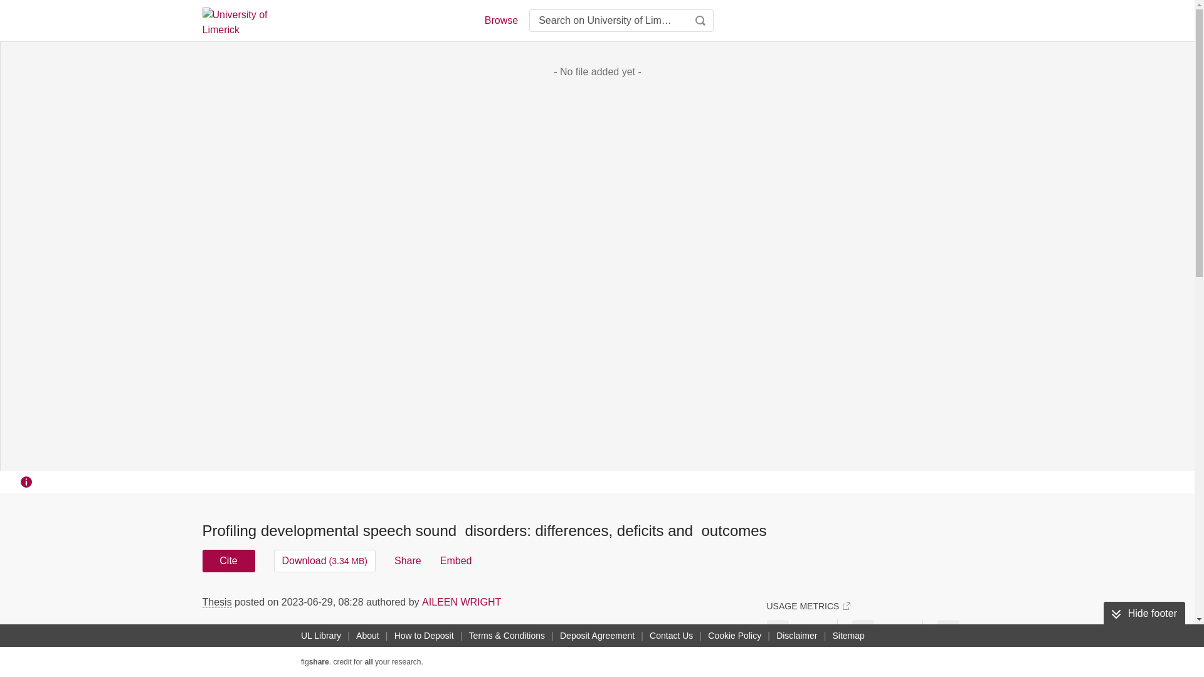  I want to click on USAGE METRICS, so click(808, 606).